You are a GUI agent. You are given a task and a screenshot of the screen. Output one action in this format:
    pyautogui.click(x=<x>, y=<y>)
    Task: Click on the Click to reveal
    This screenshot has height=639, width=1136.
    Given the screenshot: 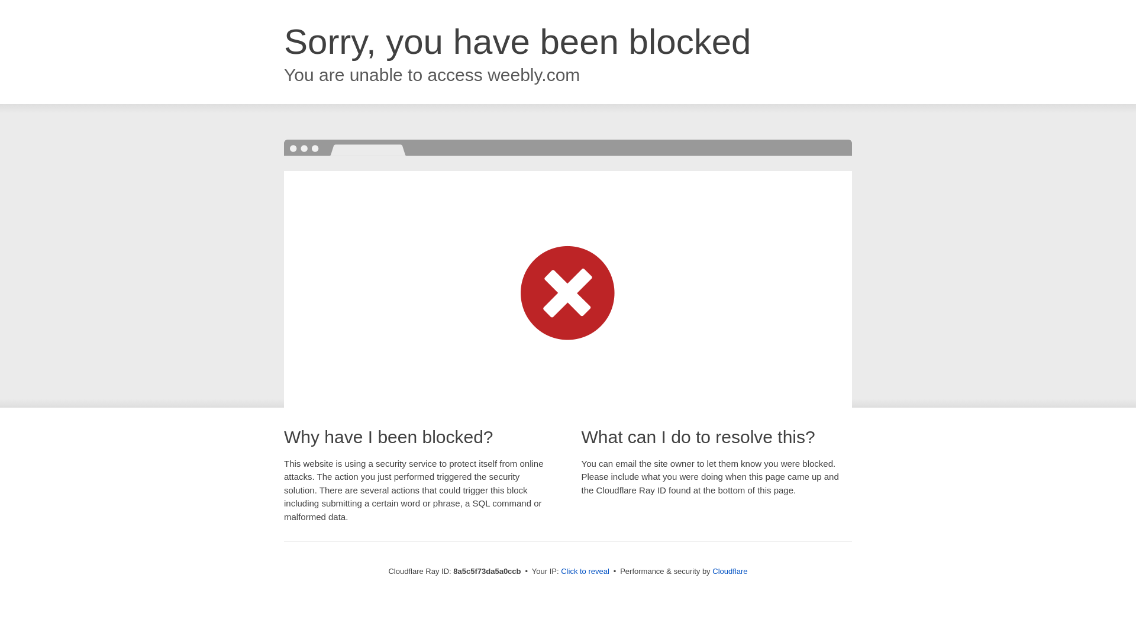 What is the action you would take?
    pyautogui.click(x=585, y=572)
    